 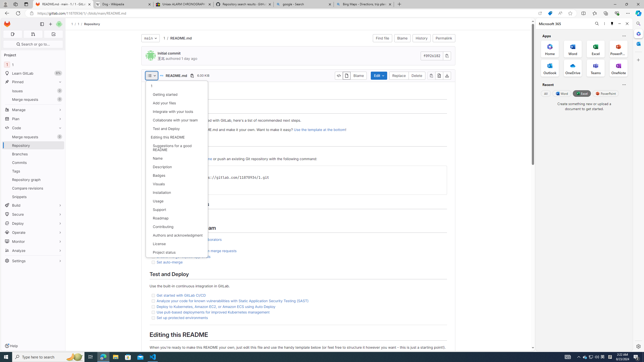 I want to click on Name, so click(x=177, y=158).